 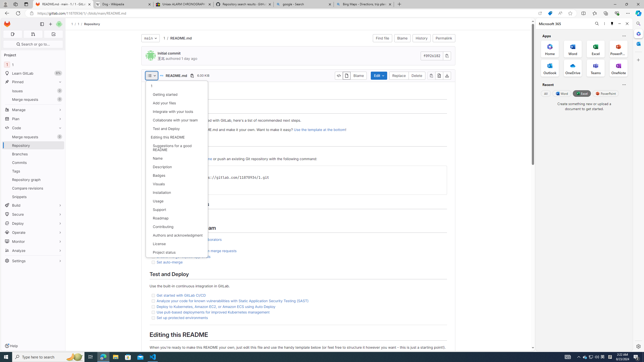 I want to click on Name, so click(x=177, y=158).